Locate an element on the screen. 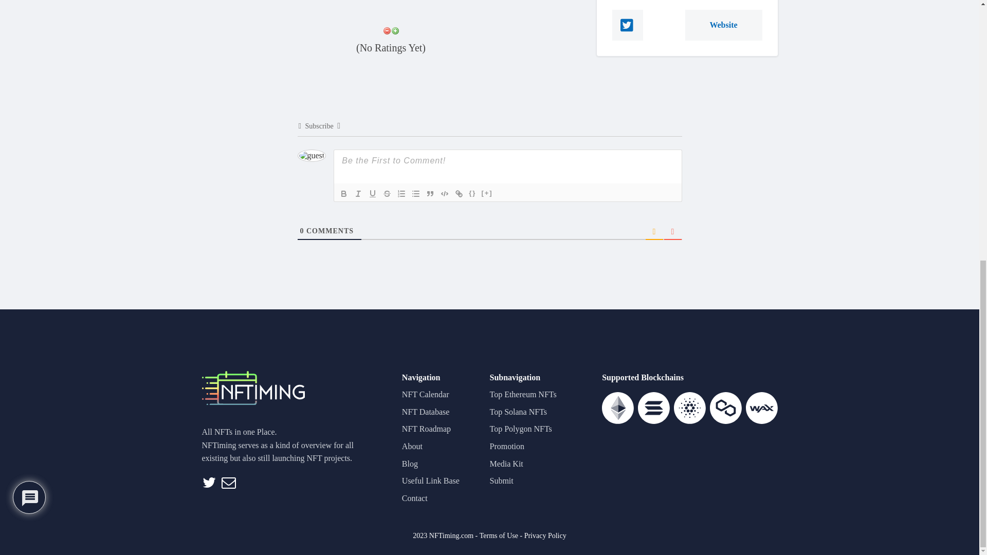 Image resolution: width=987 pixels, height=555 pixels. Unordered List is located at coordinates (415, 193).